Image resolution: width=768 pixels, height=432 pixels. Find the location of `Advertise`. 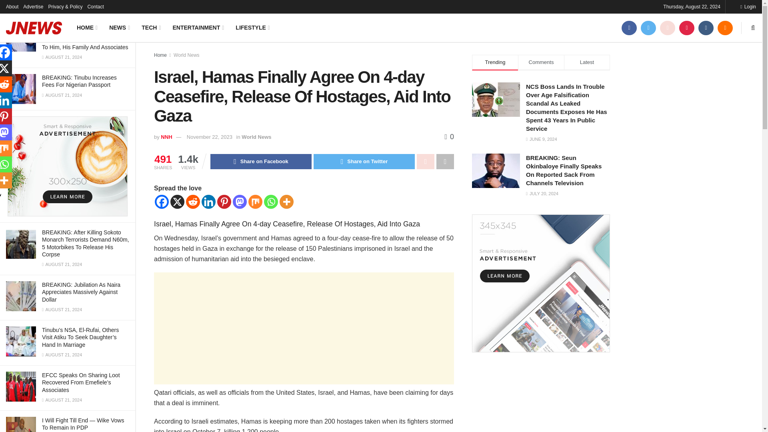

Advertise is located at coordinates (33, 6).